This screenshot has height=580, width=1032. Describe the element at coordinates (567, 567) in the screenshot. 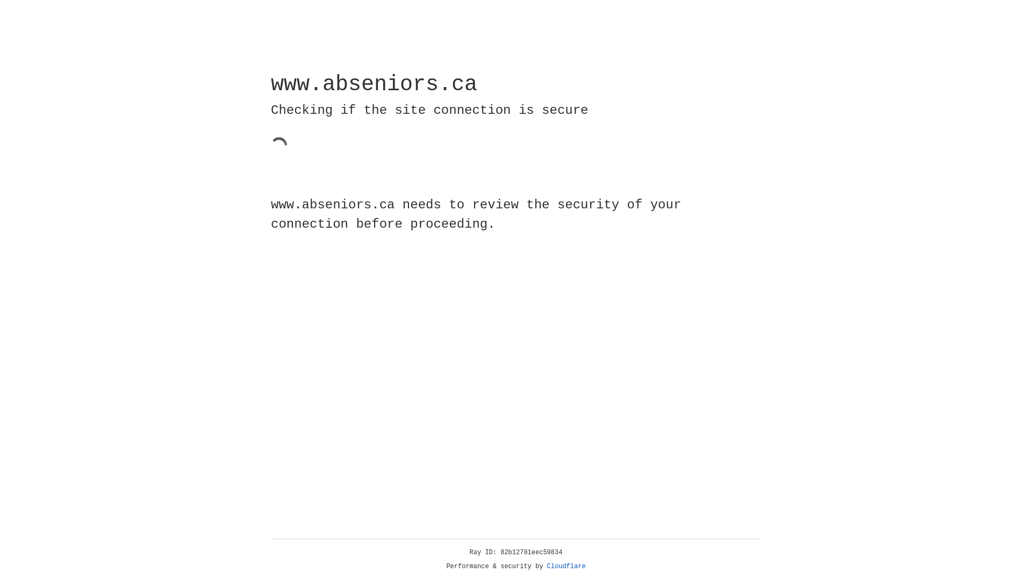

I see `Cloudflare` at that location.